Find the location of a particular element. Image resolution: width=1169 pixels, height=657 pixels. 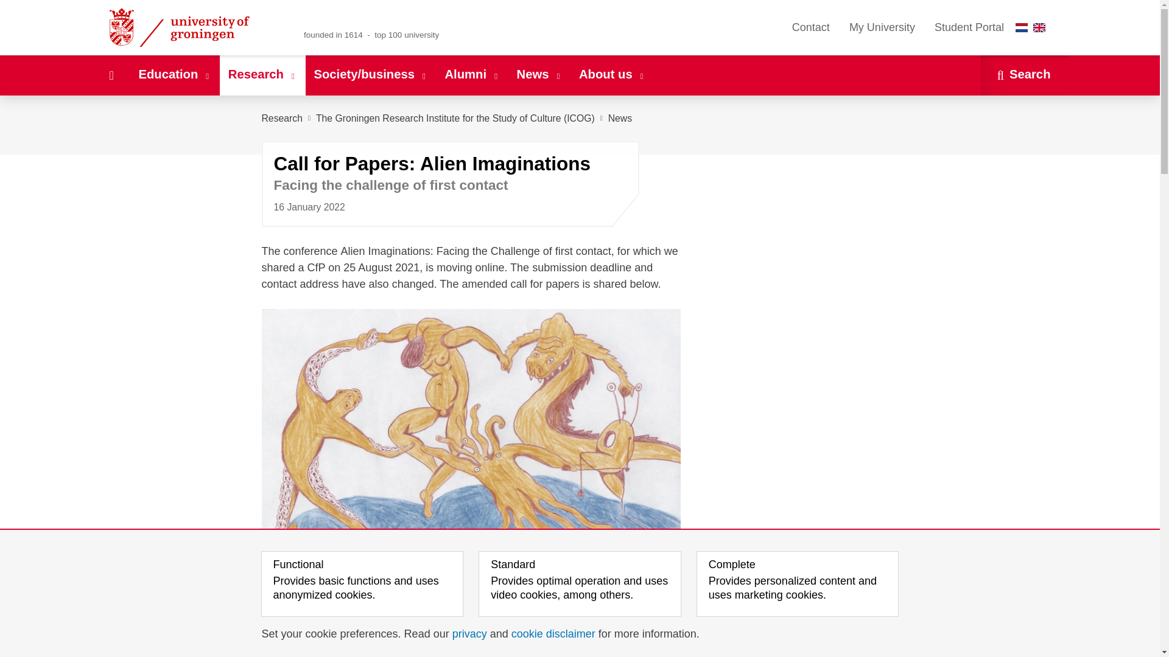

Education is located at coordinates (174, 75).